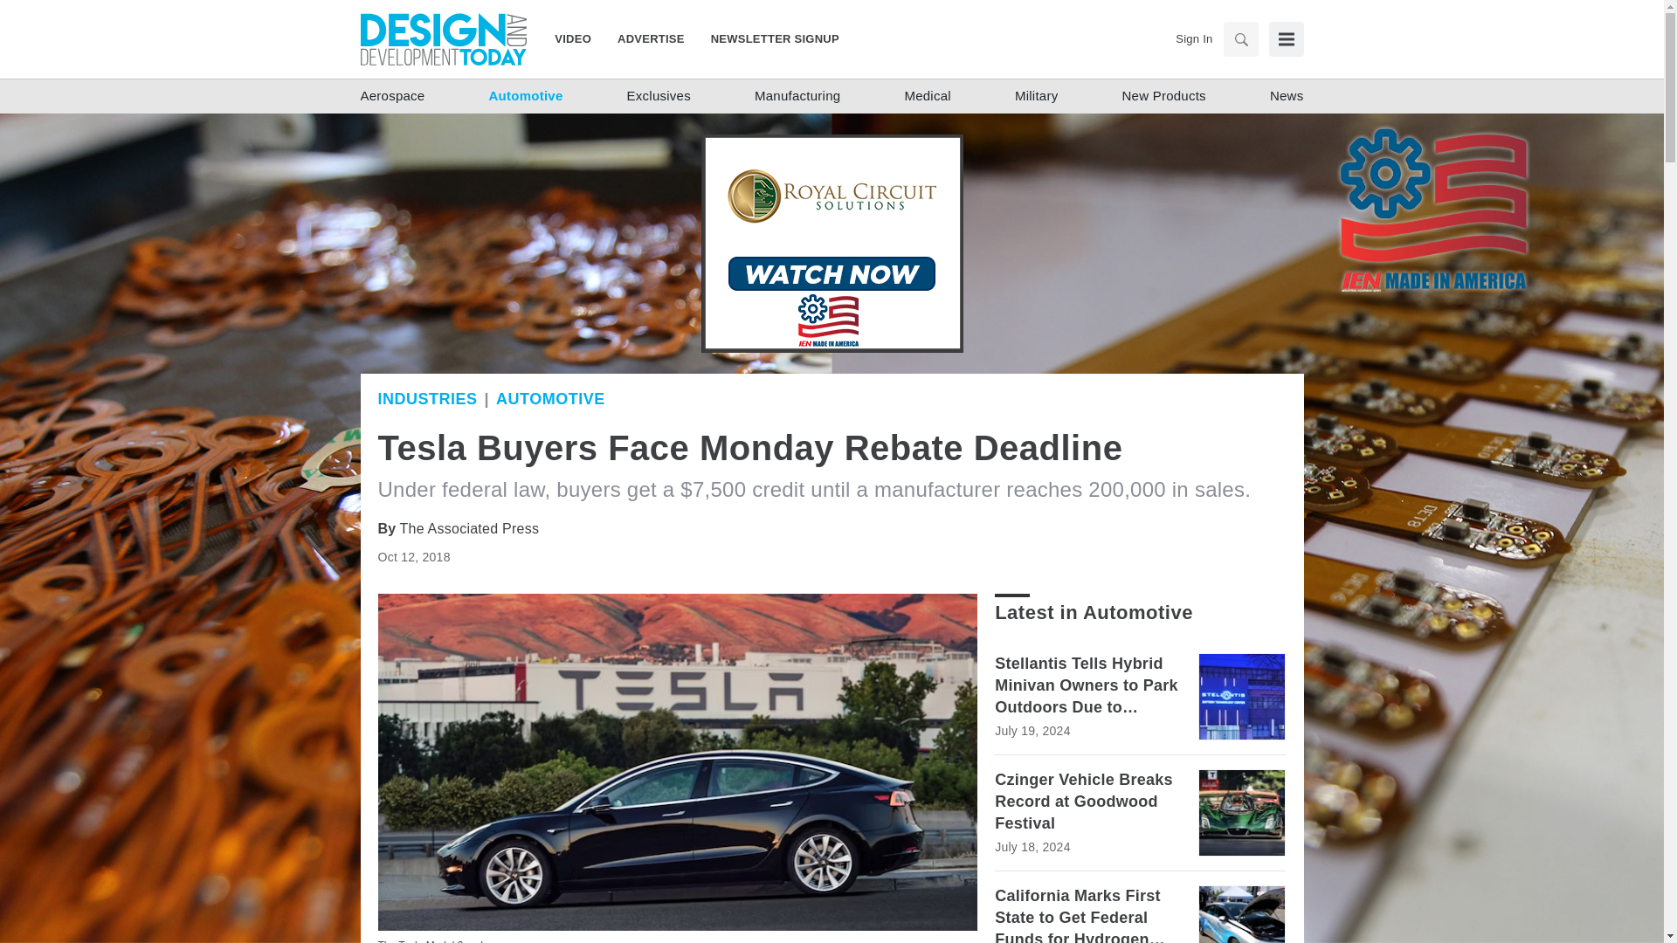 The image size is (1677, 943). I want to click on Exclusives, so click(659, 96).